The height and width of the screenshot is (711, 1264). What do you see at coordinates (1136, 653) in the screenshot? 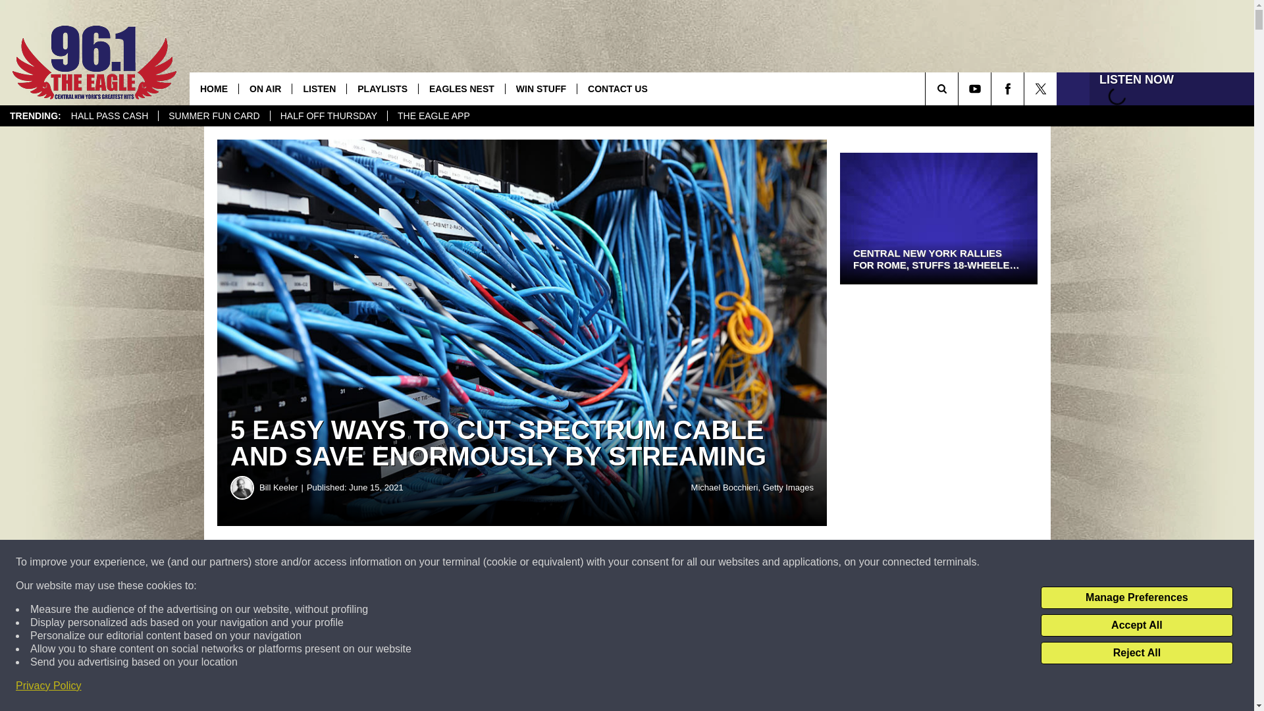
I see `Reject All` at bounding box center [1136, 653].